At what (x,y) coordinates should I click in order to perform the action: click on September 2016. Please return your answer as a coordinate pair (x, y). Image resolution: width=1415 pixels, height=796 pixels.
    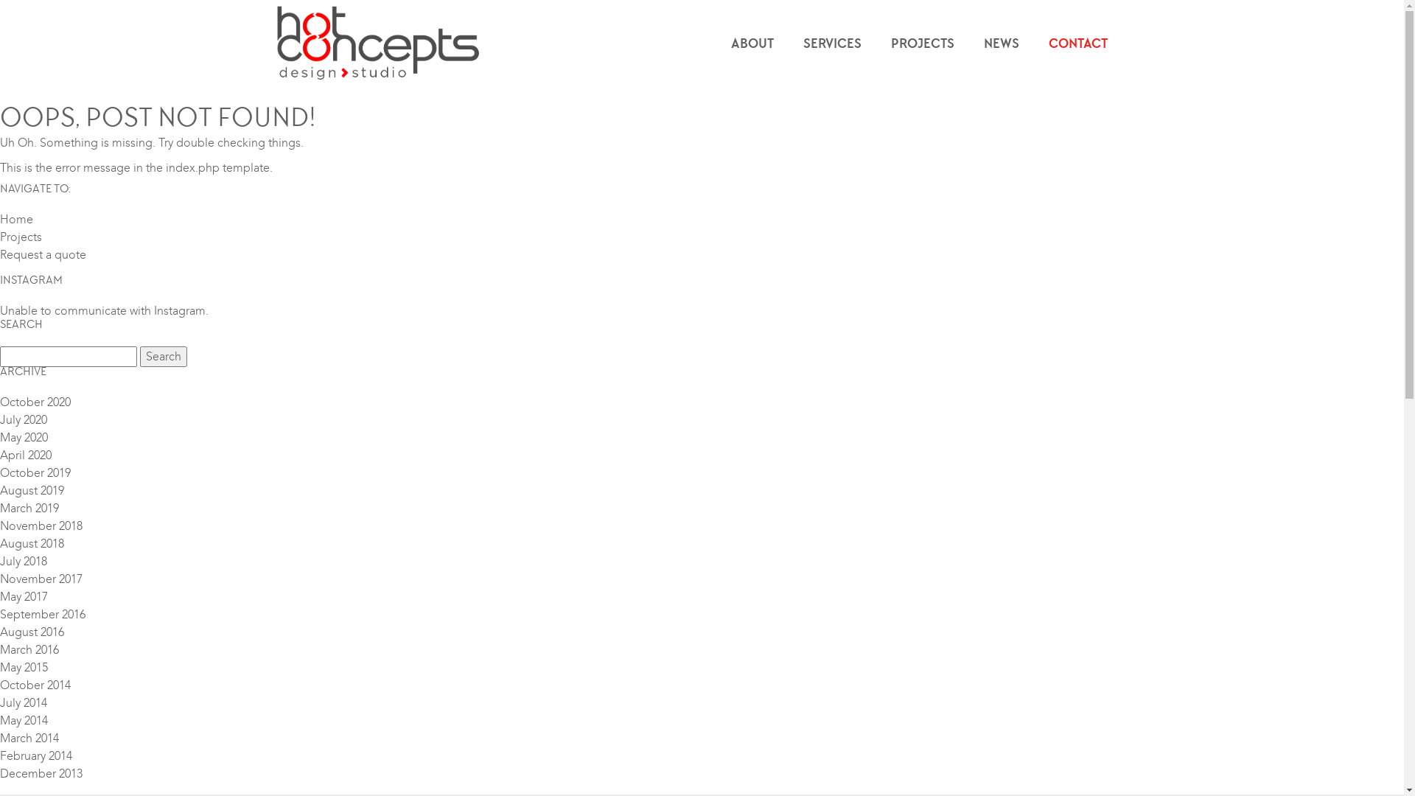
    Looking at the image, I should click on (43, 615).